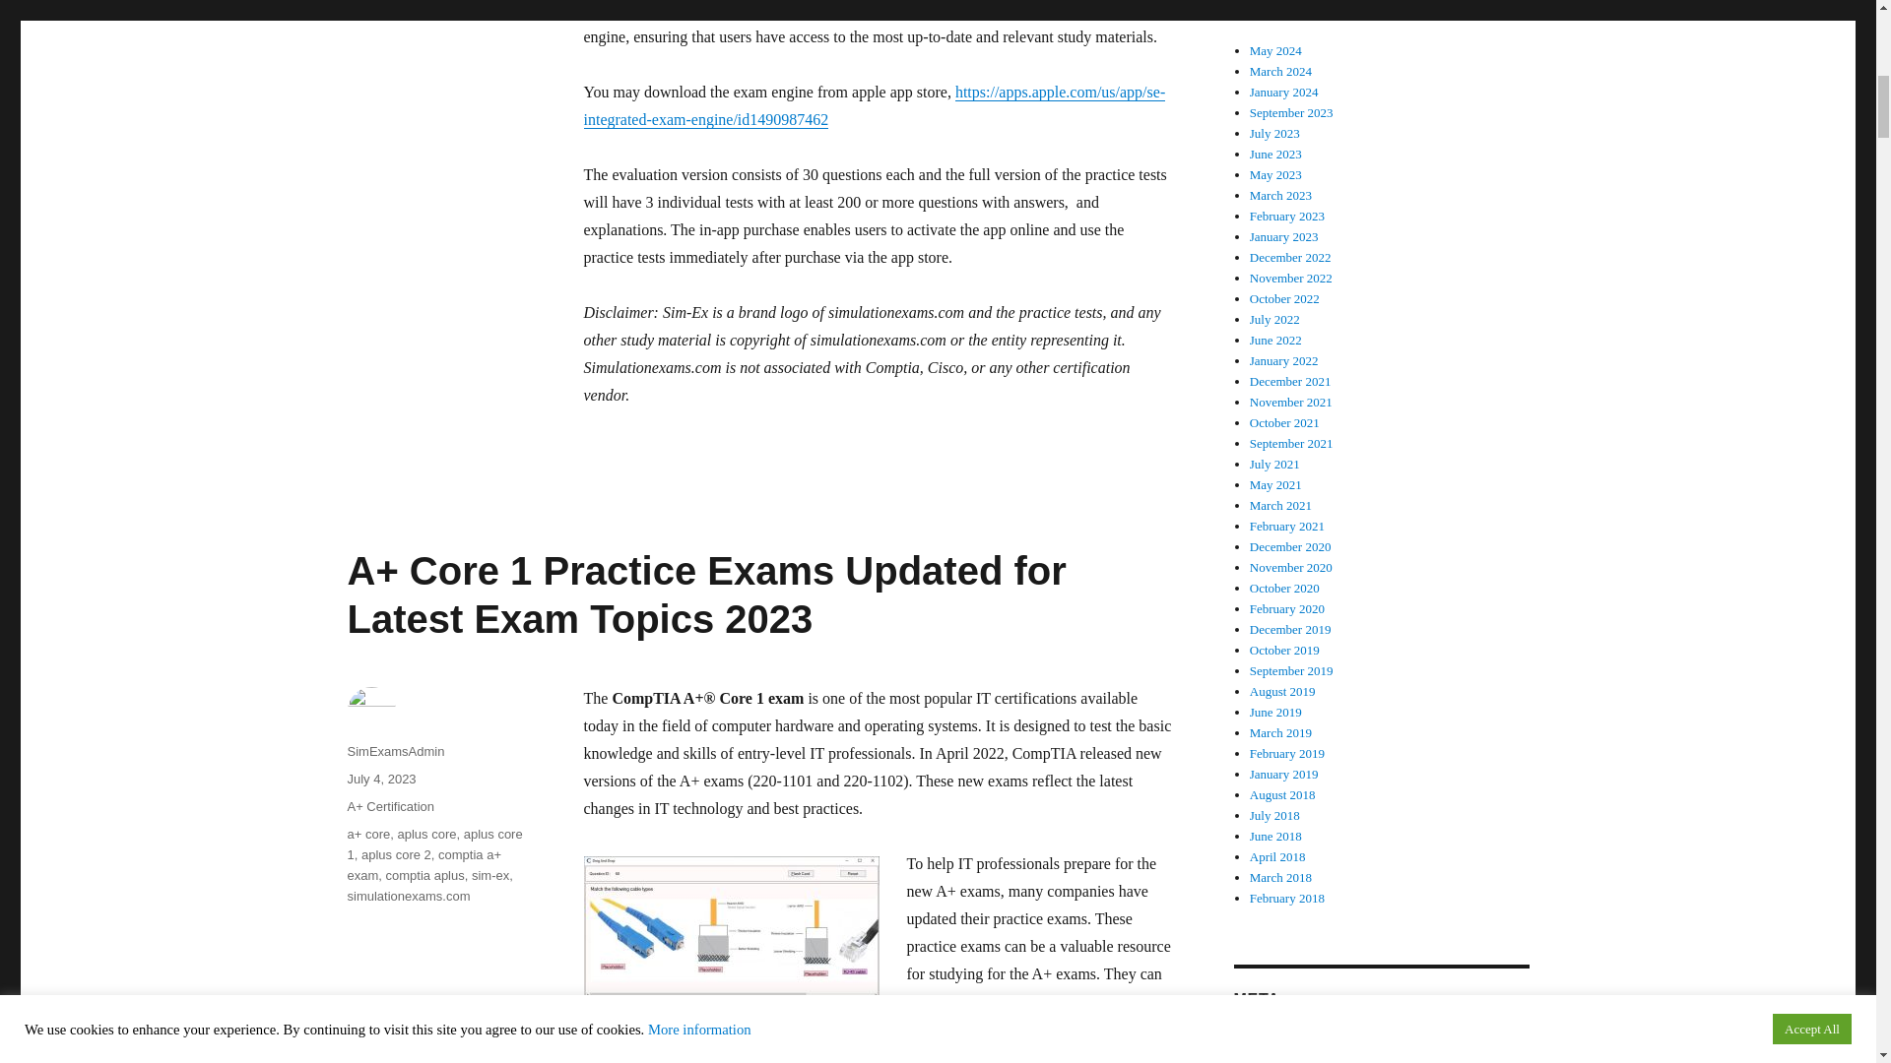  I want to click on aplus core 2, so click(396, 854).